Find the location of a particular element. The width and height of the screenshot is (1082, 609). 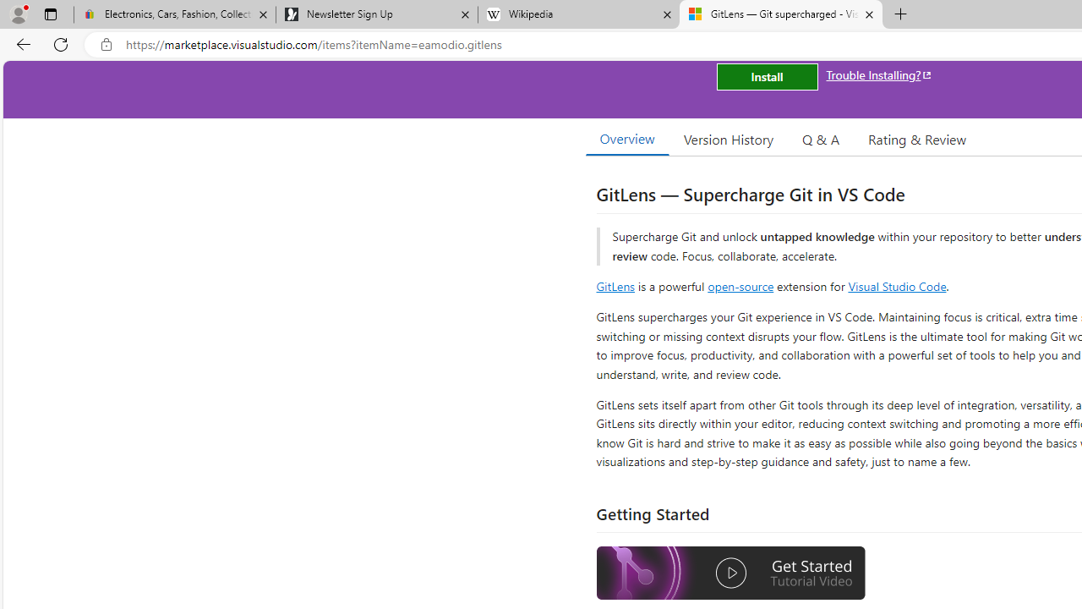

Newsletter Sign Up is located at coordinates (376, 15).